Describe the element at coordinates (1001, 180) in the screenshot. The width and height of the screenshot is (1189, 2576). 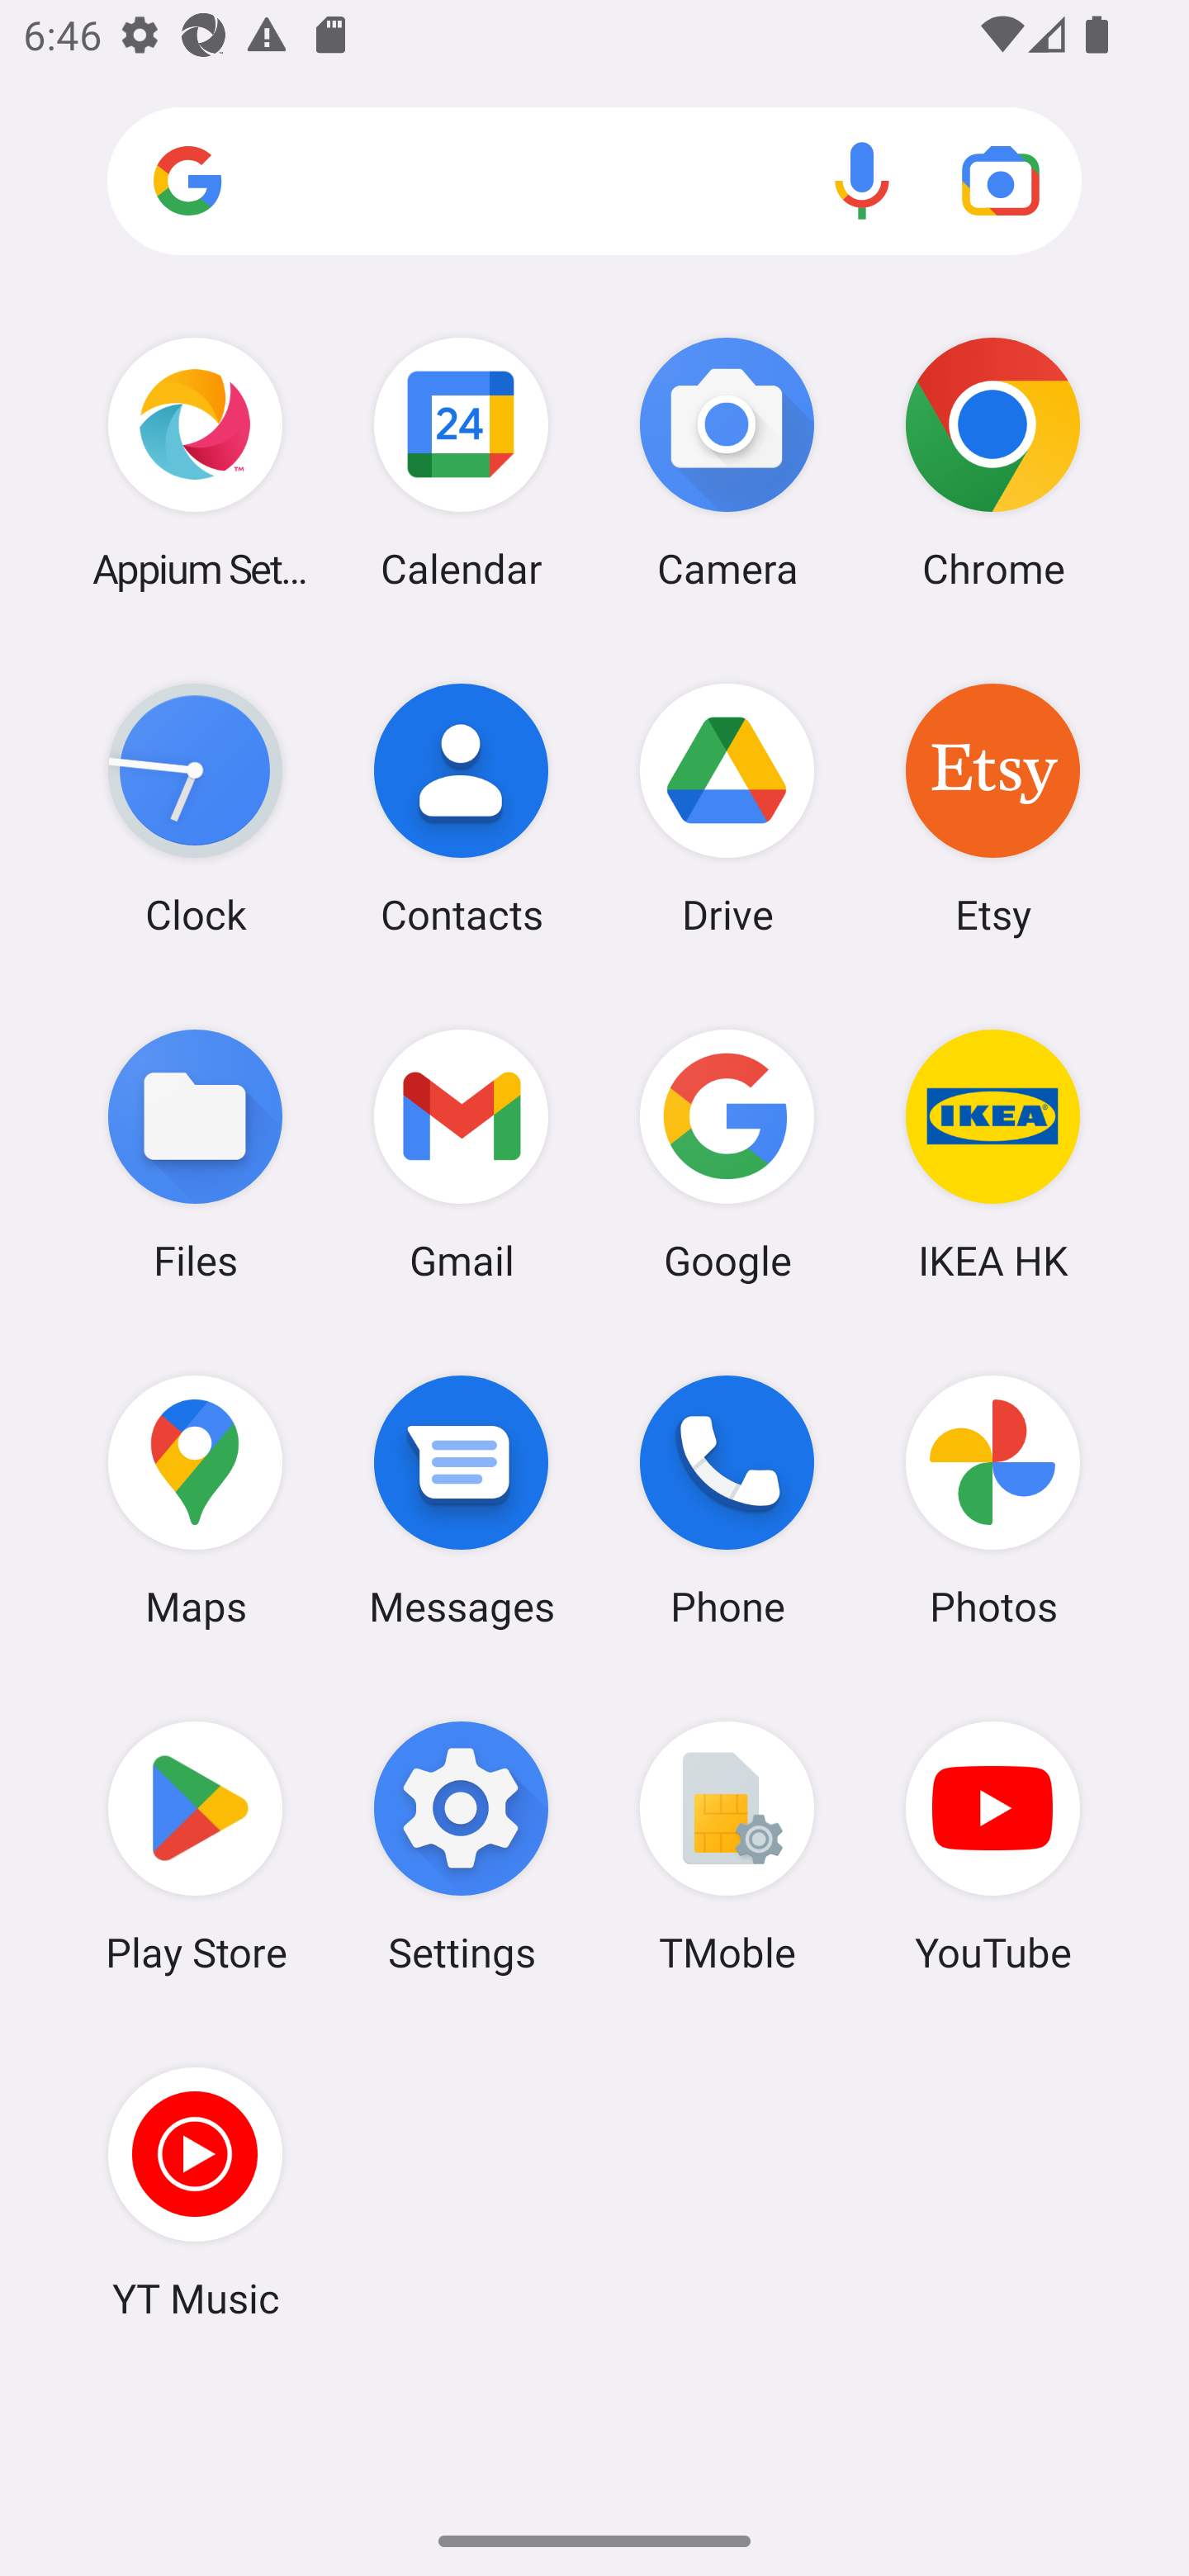
I see `Google Lens` at that location.